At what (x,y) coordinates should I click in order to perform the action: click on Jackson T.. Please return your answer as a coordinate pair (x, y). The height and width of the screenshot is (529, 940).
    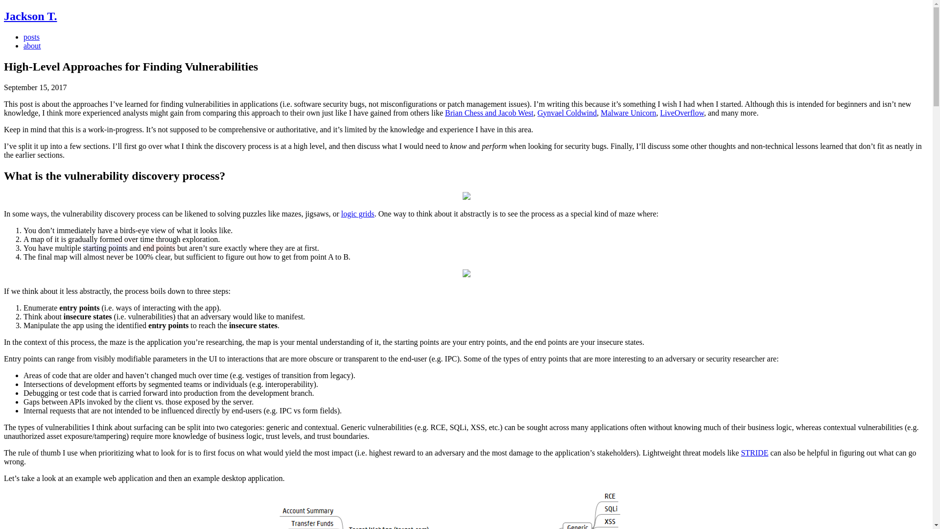
    Looking at the image, I should click on (30, 16).